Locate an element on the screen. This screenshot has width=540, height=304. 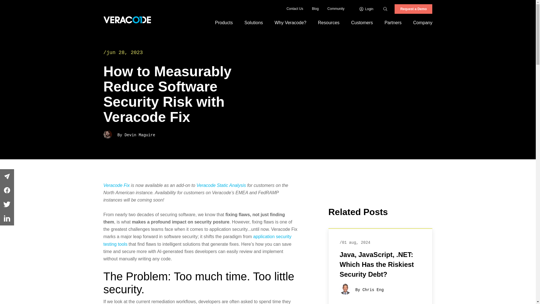
Login is located at coordinates (366, 9).